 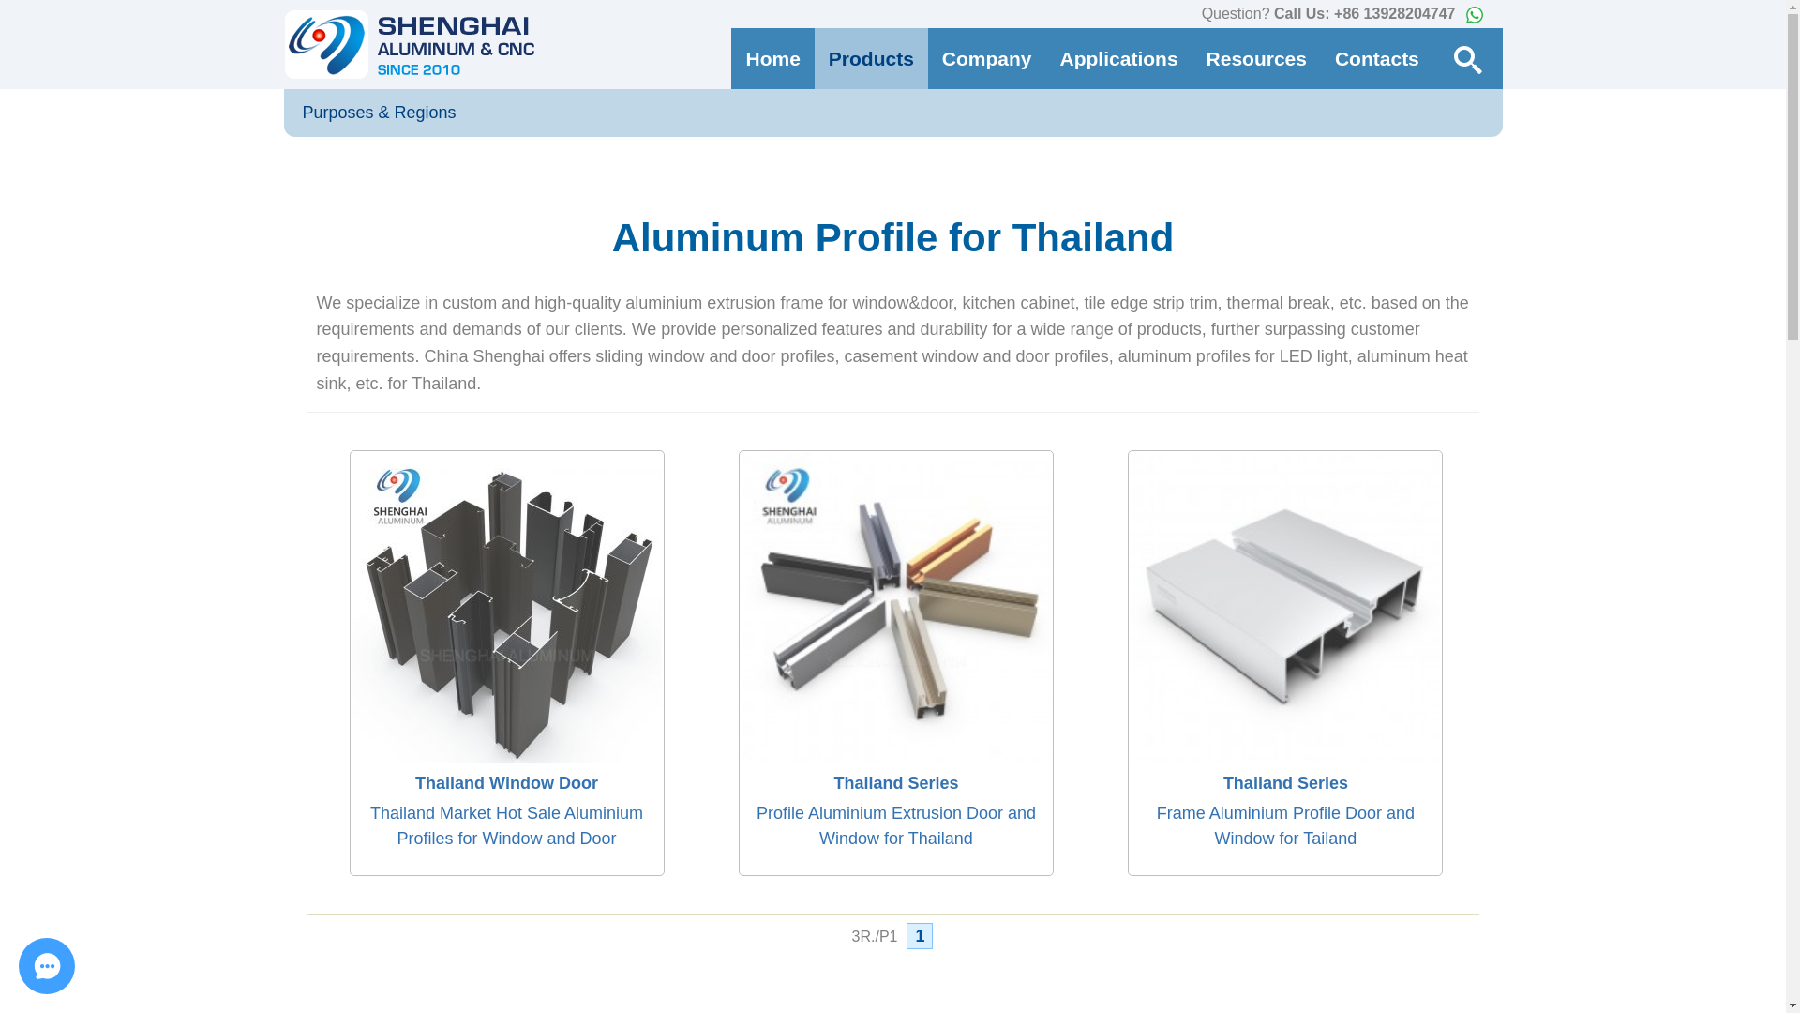 I want to click on Contacts, so click(x=1376, y=58).